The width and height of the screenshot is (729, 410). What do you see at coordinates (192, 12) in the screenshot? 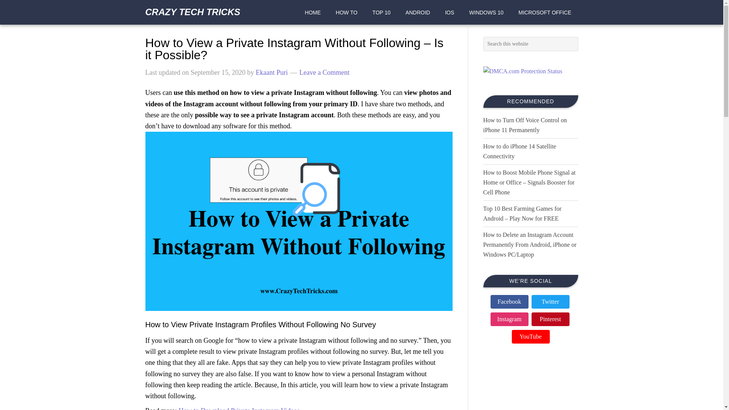
I see `CRAZY TECH TRICKS` at bounding box center [192, 12].